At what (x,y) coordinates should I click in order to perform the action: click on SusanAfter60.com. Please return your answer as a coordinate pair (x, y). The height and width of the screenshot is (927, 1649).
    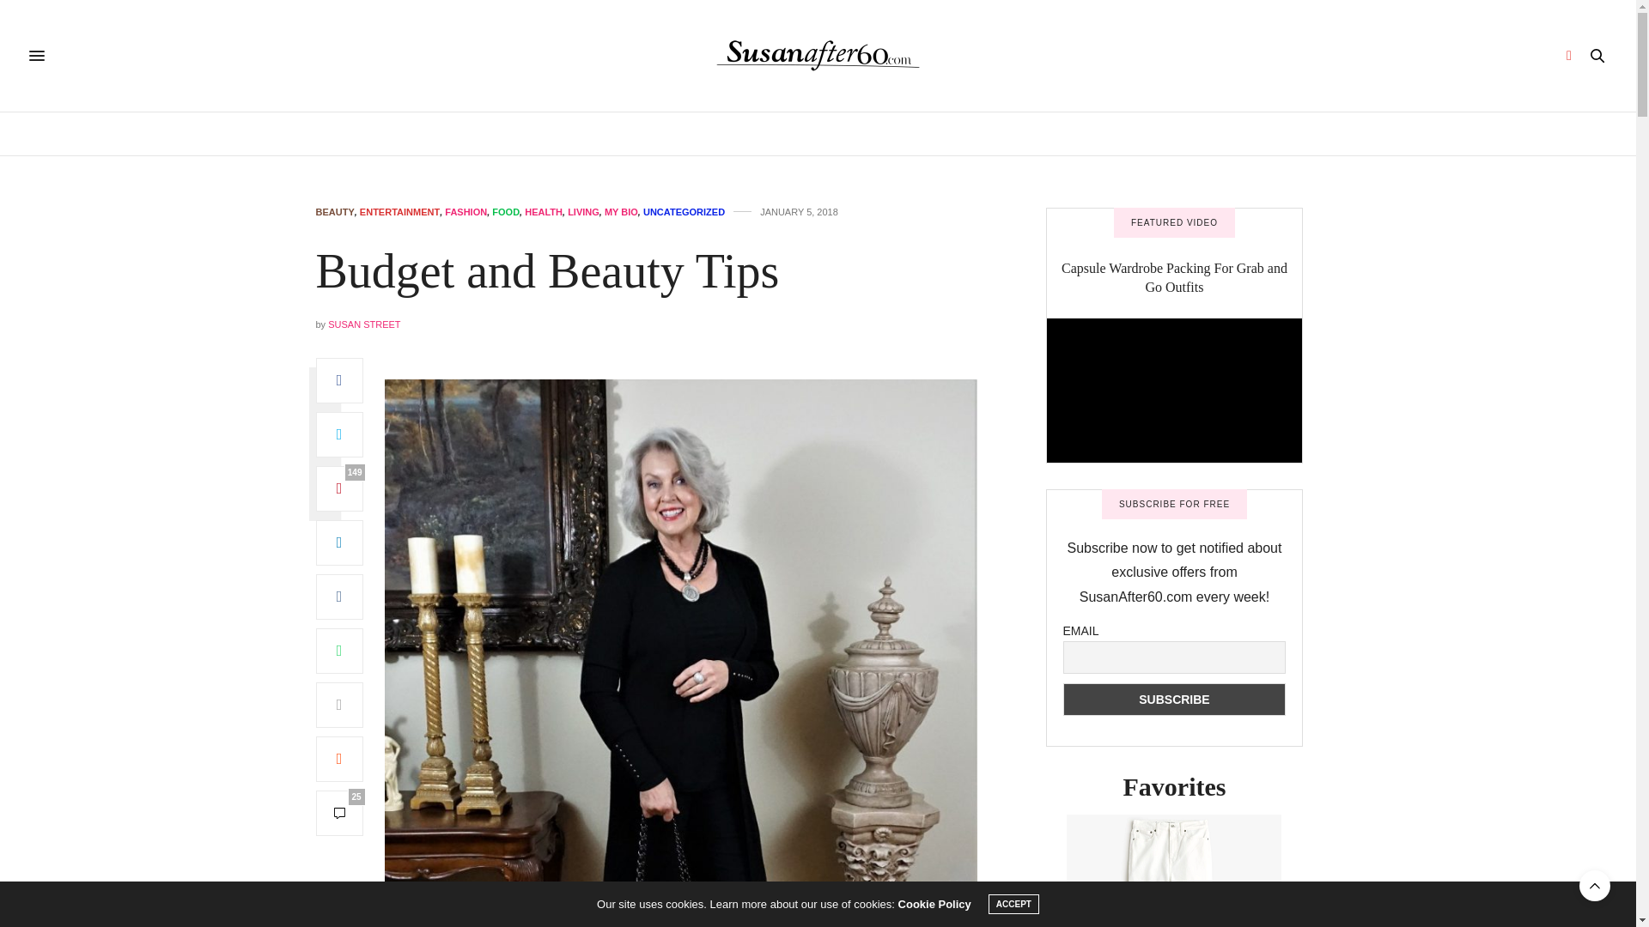
    Looking at the image, I should click on (818, 56).